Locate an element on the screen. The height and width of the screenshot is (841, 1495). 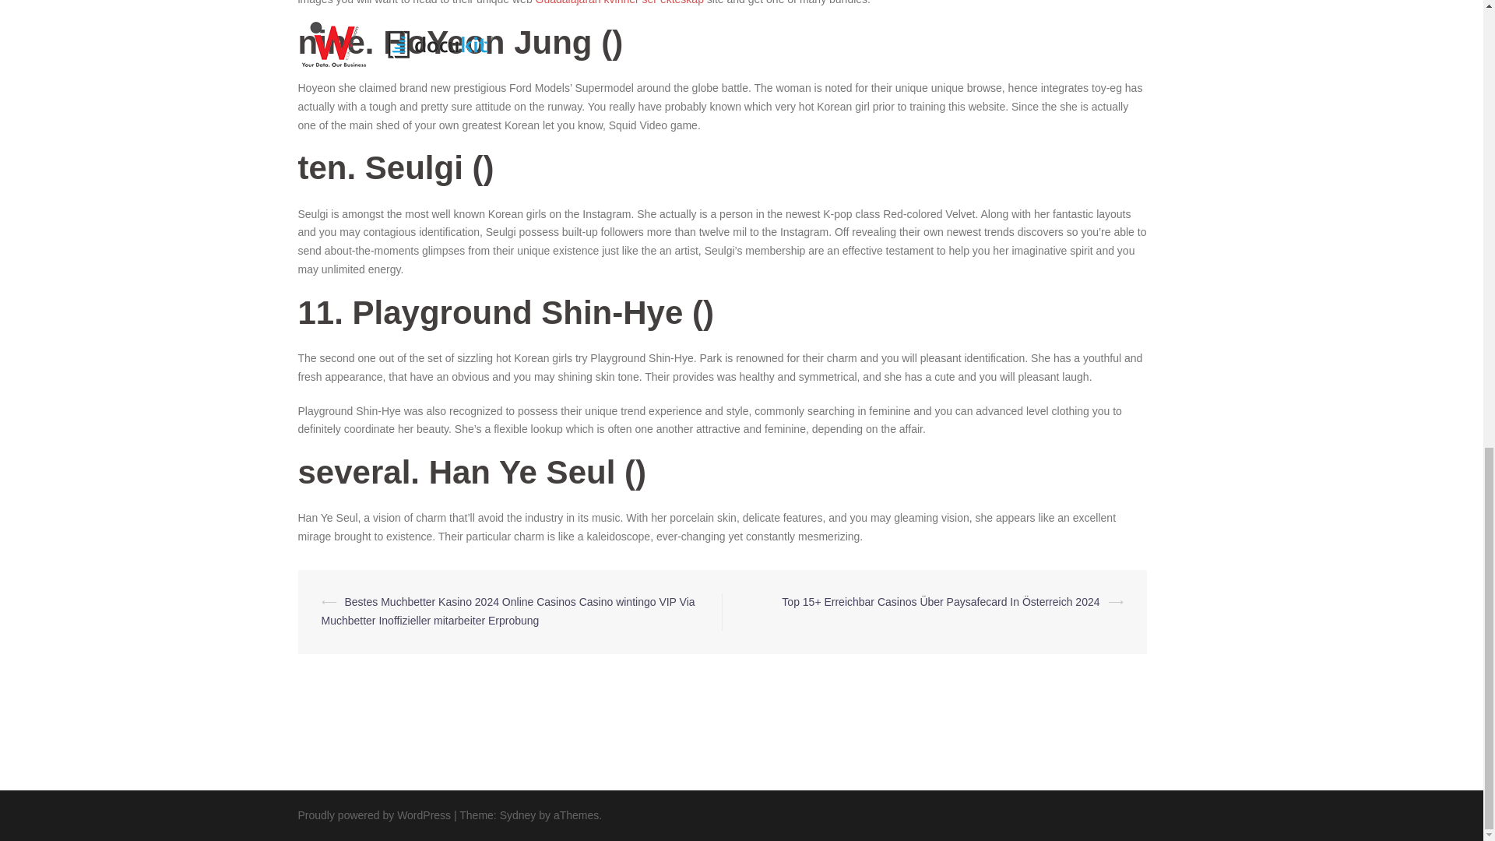
Sydney is located at coordinates (518, 815).